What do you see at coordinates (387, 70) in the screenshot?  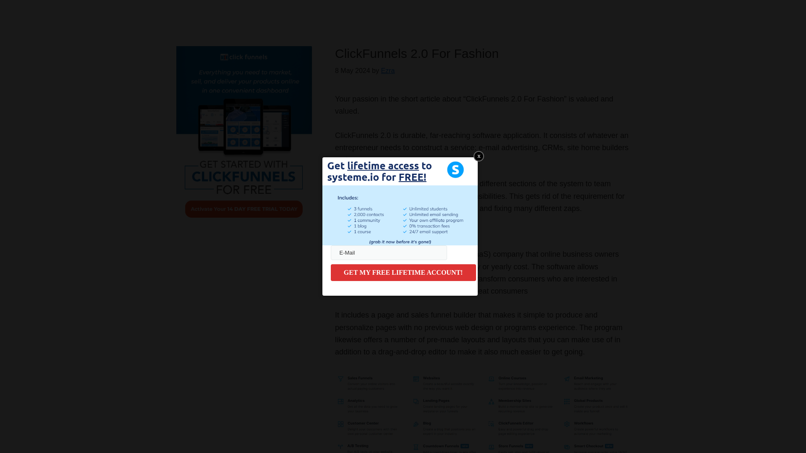 I see `Ezra` at bounding box center [387, 70].